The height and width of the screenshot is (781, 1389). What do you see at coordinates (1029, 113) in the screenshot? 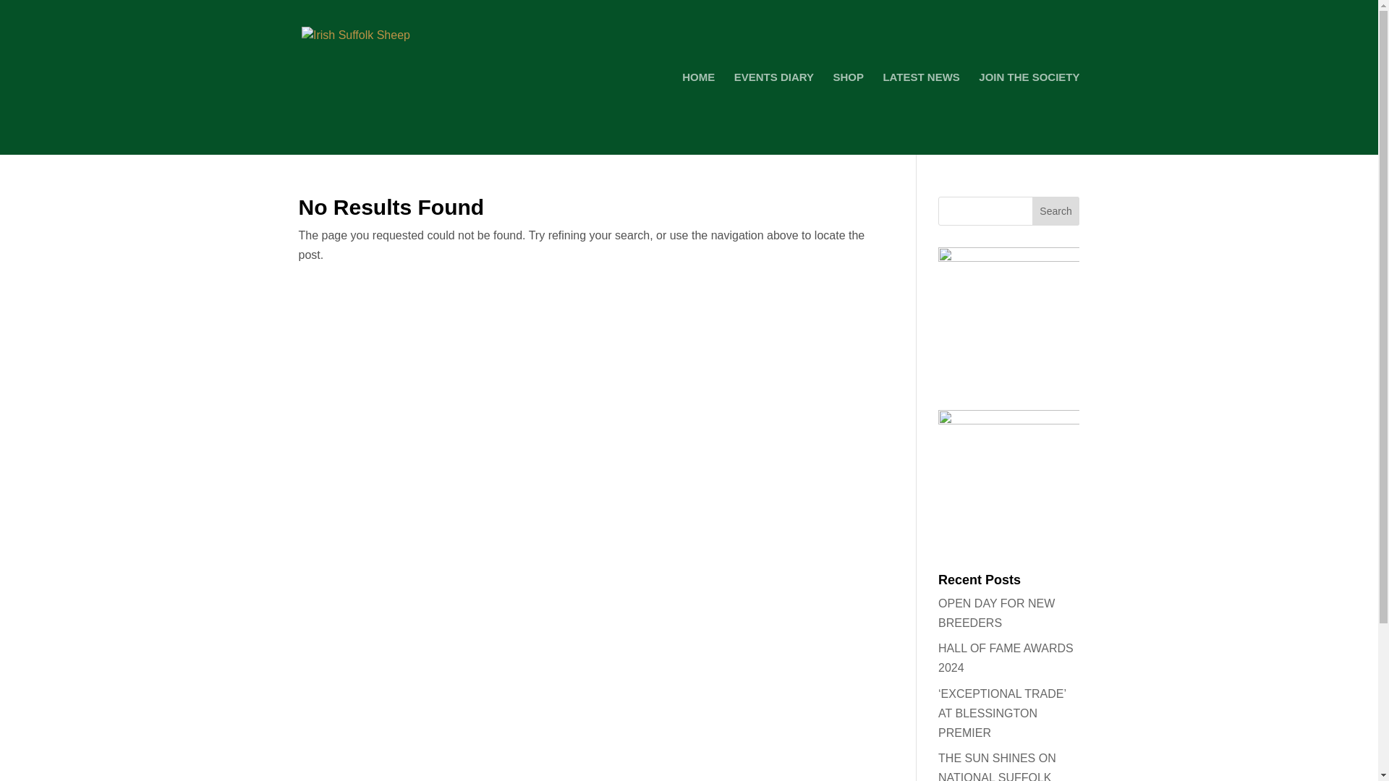
I see `JOIN THE SOCIETY` at bounding box center [1029, 113].